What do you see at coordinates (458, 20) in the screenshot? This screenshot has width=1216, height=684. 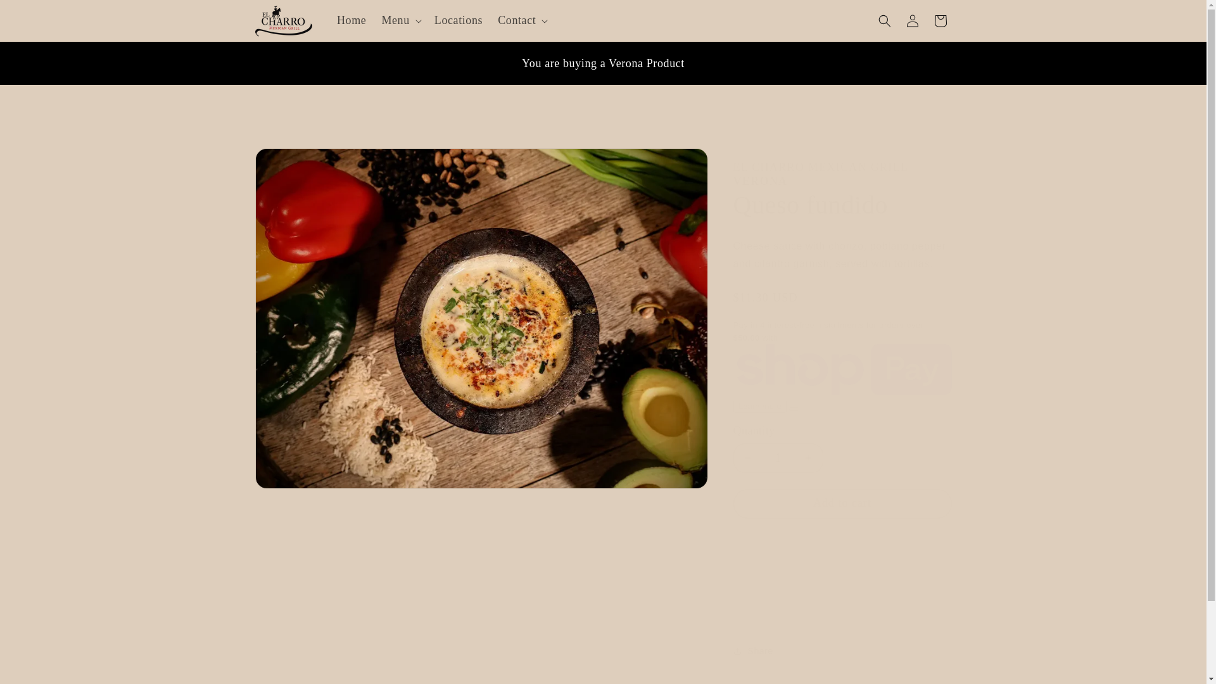 I see `Locations` at bounding box center [458, 20].